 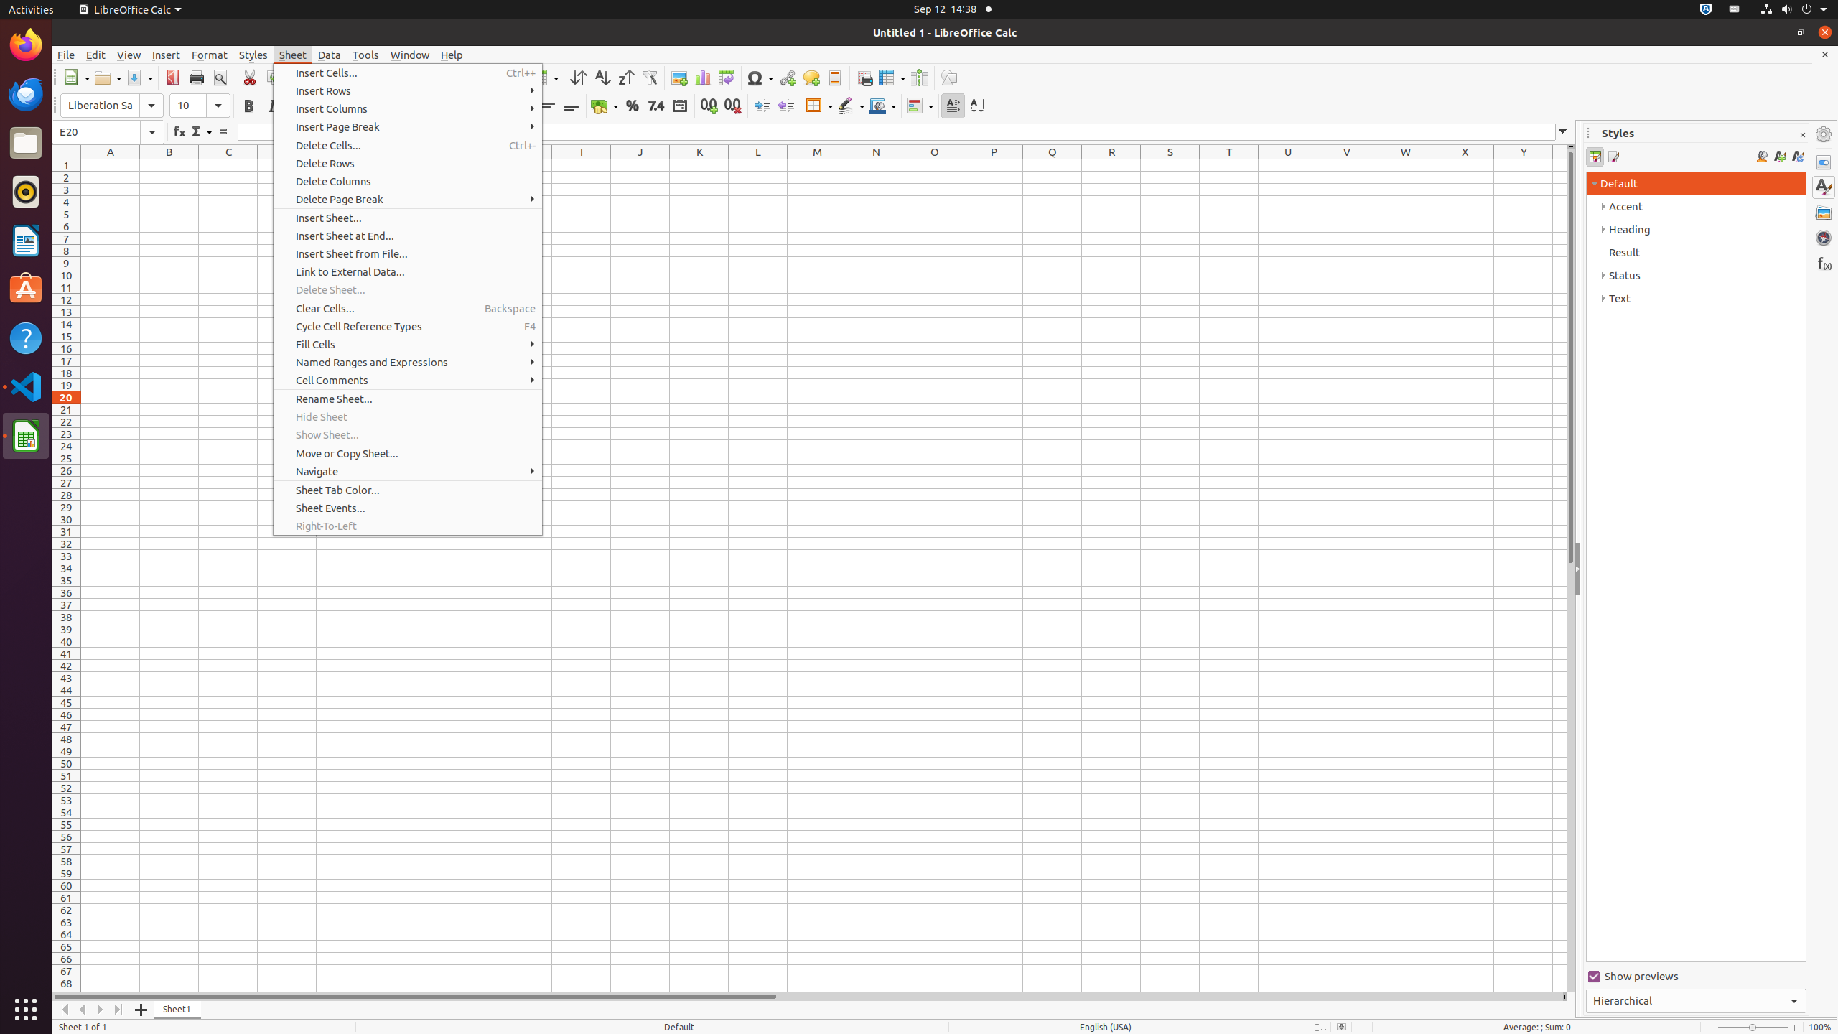 What do you see at coordinates (108, 78) in the screenshot?
I see `Open` at bounding box center [108, 78].